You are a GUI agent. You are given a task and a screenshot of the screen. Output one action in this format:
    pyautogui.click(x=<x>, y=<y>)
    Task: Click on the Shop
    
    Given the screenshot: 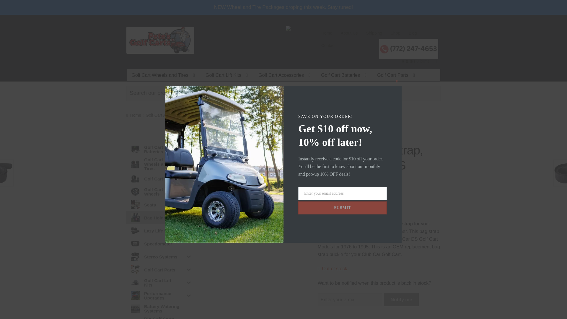 What is the action you would take?
    pyautogui.click(x=395, y=33)
    